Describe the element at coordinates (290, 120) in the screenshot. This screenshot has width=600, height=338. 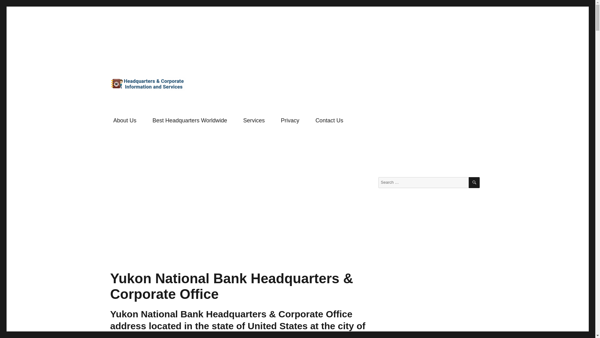
I see `Privacy` at that location.